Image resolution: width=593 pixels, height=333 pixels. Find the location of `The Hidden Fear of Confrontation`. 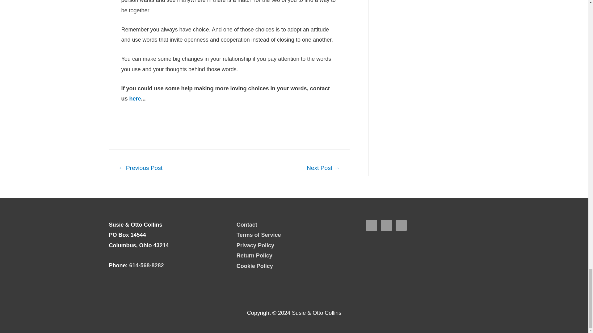

The Hidden Fear of Confrontation is located at coordinates (323, 168).